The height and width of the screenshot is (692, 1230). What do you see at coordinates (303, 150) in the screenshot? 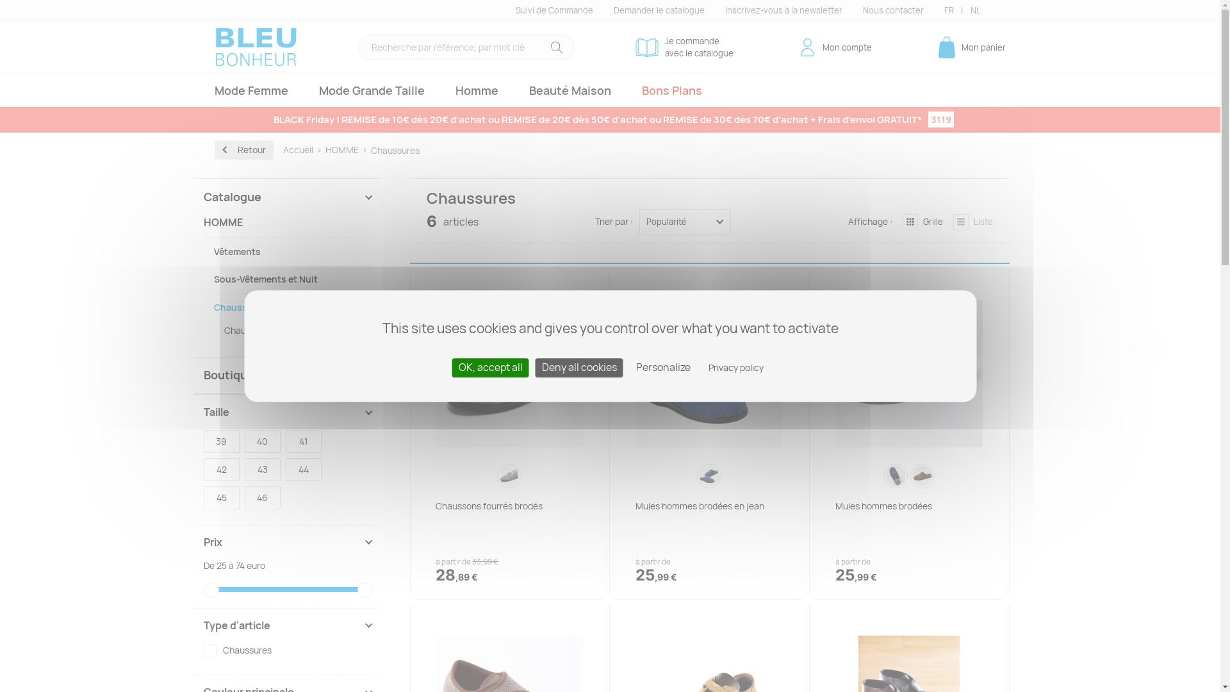
I see `Accueil` at bounding box center [303, 150].